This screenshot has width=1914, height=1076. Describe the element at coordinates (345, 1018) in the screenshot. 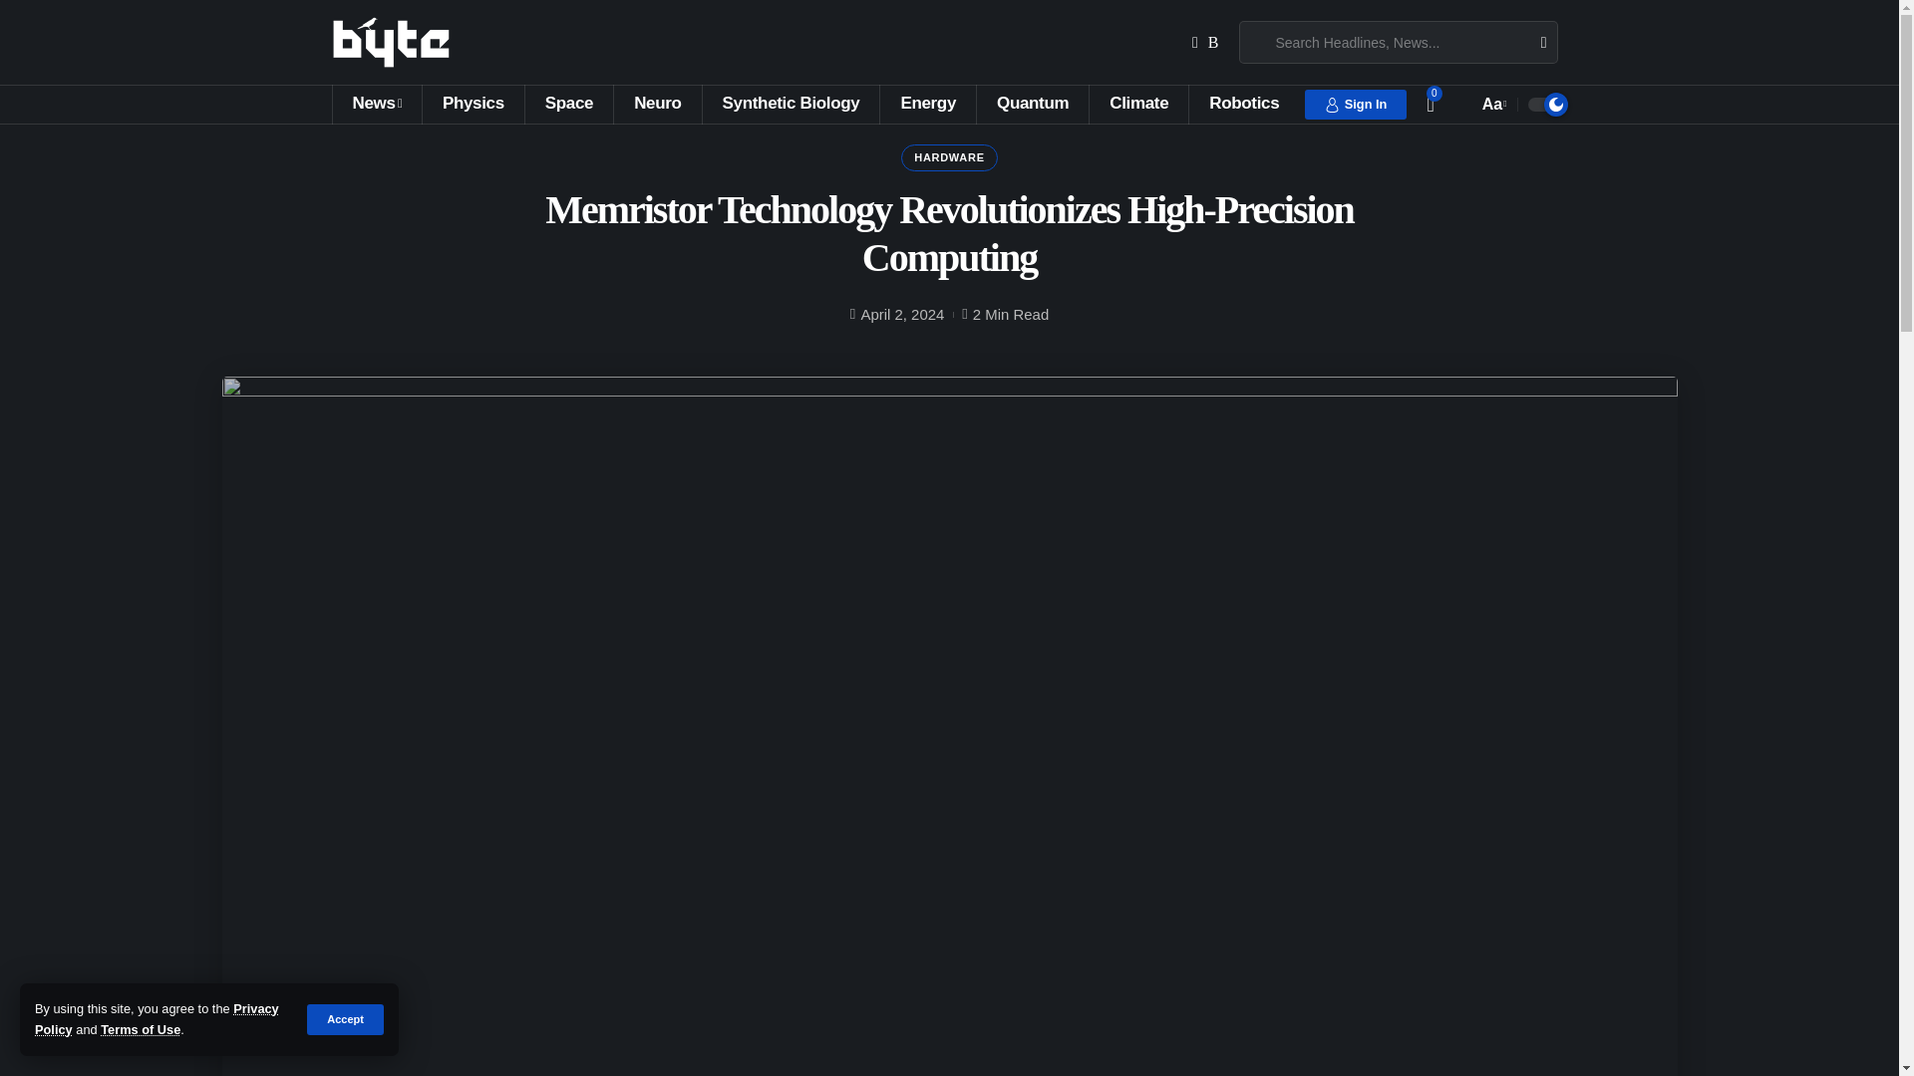

I see `Accept` at that location.